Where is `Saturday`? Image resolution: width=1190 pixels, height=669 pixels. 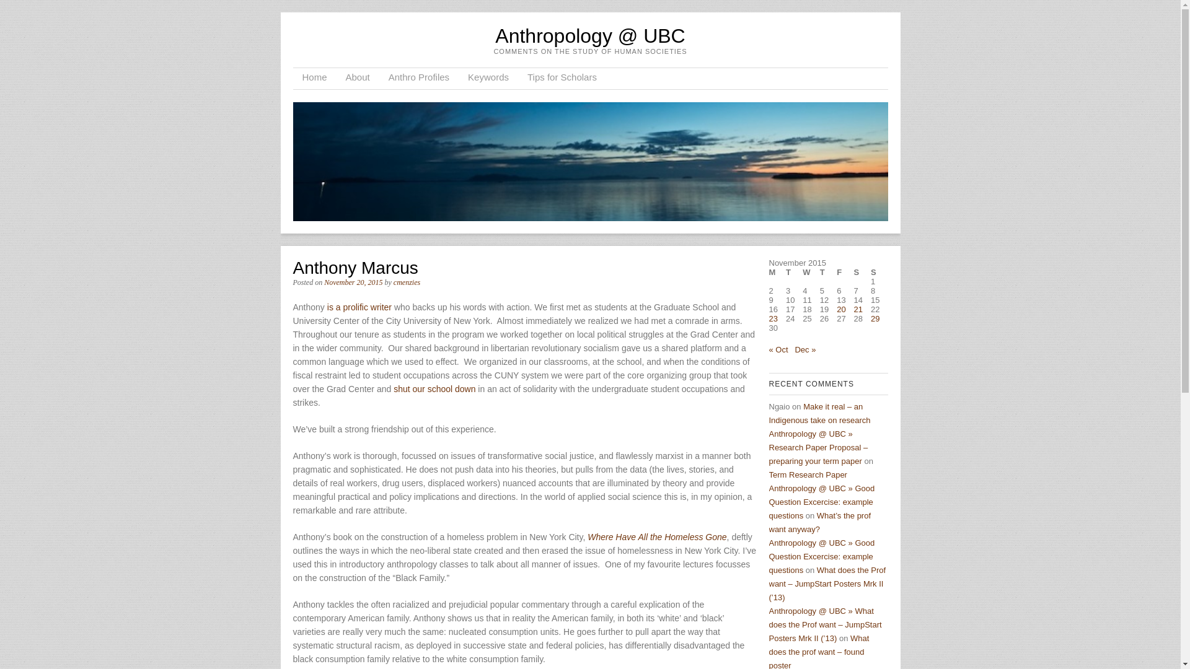 Saturday is located at coordinates (863, 273).